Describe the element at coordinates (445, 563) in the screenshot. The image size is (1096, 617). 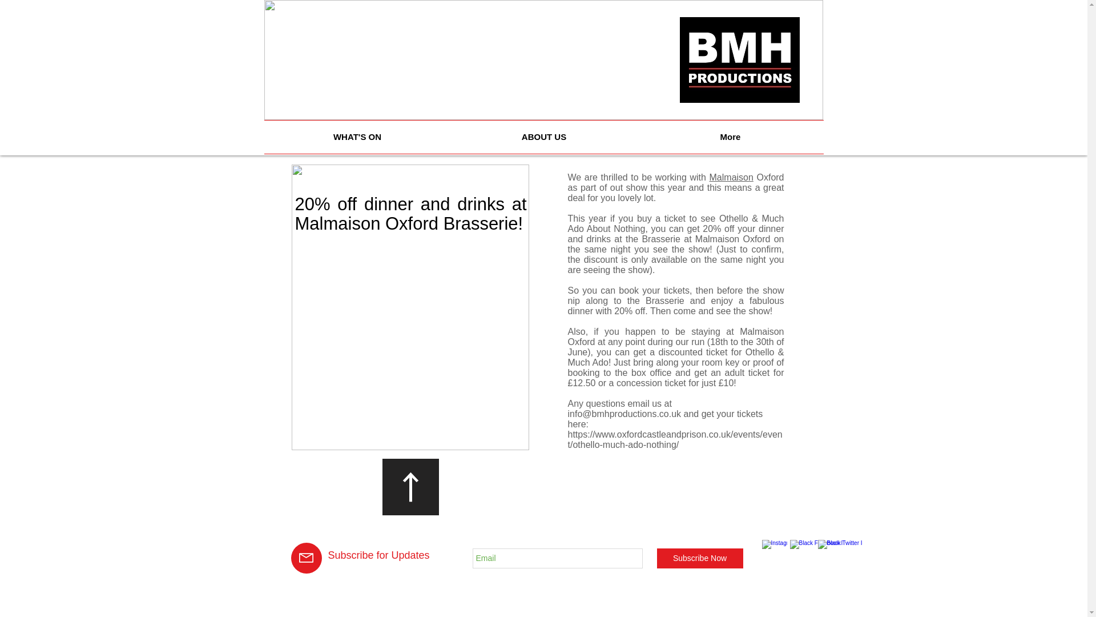
I see `Wix.com` at that location.